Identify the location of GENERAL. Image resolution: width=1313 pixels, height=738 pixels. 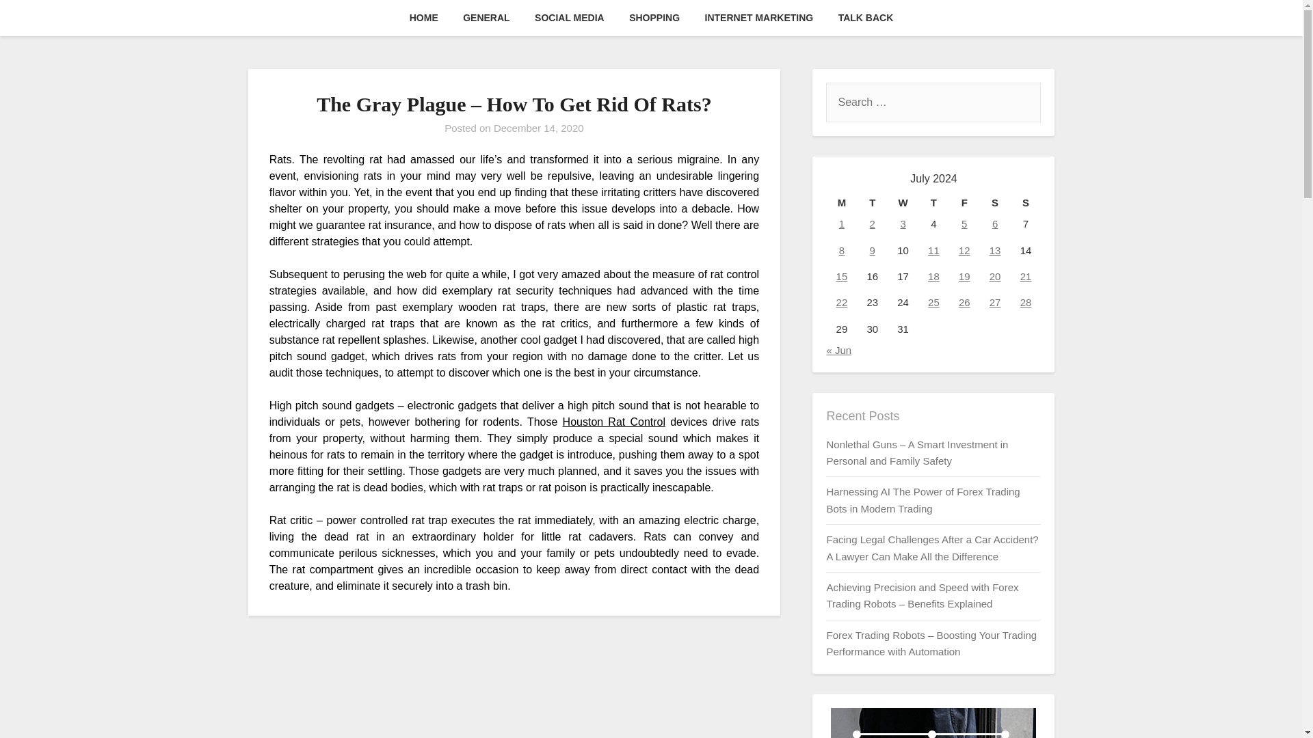
(486, 18).